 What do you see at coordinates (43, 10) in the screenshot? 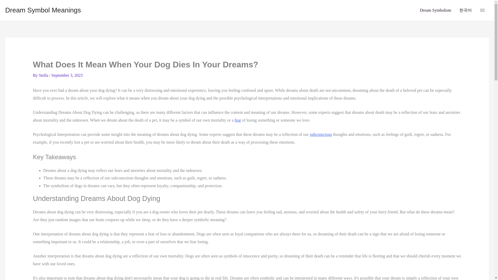
I see `Dream Symbol Meanings` at bounding box center [43, 10].